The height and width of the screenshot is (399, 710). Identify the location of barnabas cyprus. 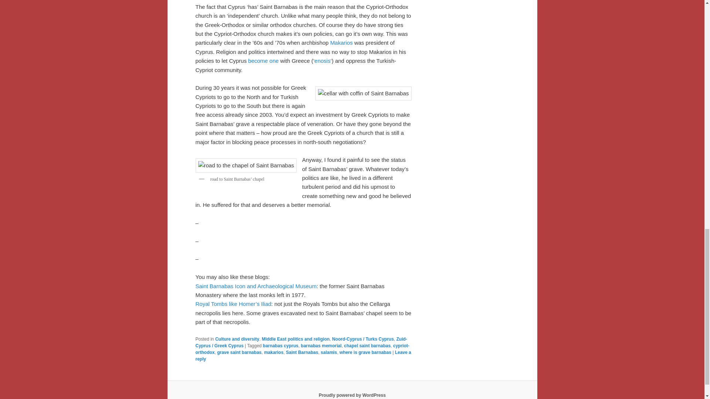
(280, 345).